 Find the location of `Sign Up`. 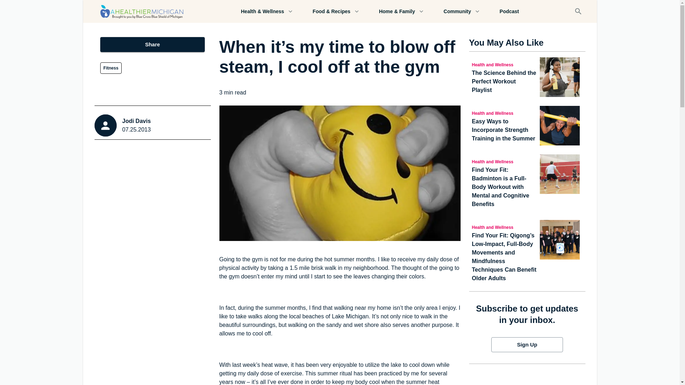

Sign Up is located at coordinates (527, 345).